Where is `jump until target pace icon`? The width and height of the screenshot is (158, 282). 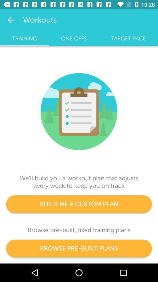
jump until target pace icon is located at coordinates (128, 38).